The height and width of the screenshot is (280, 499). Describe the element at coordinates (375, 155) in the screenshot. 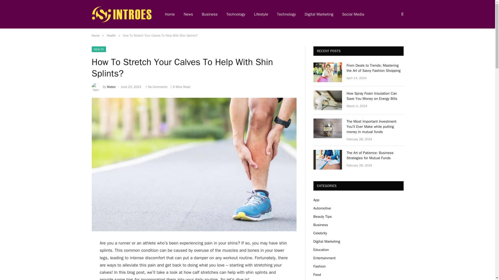

I see `The Art of Patience: Business Strategies for Mutual Funds` at that location.